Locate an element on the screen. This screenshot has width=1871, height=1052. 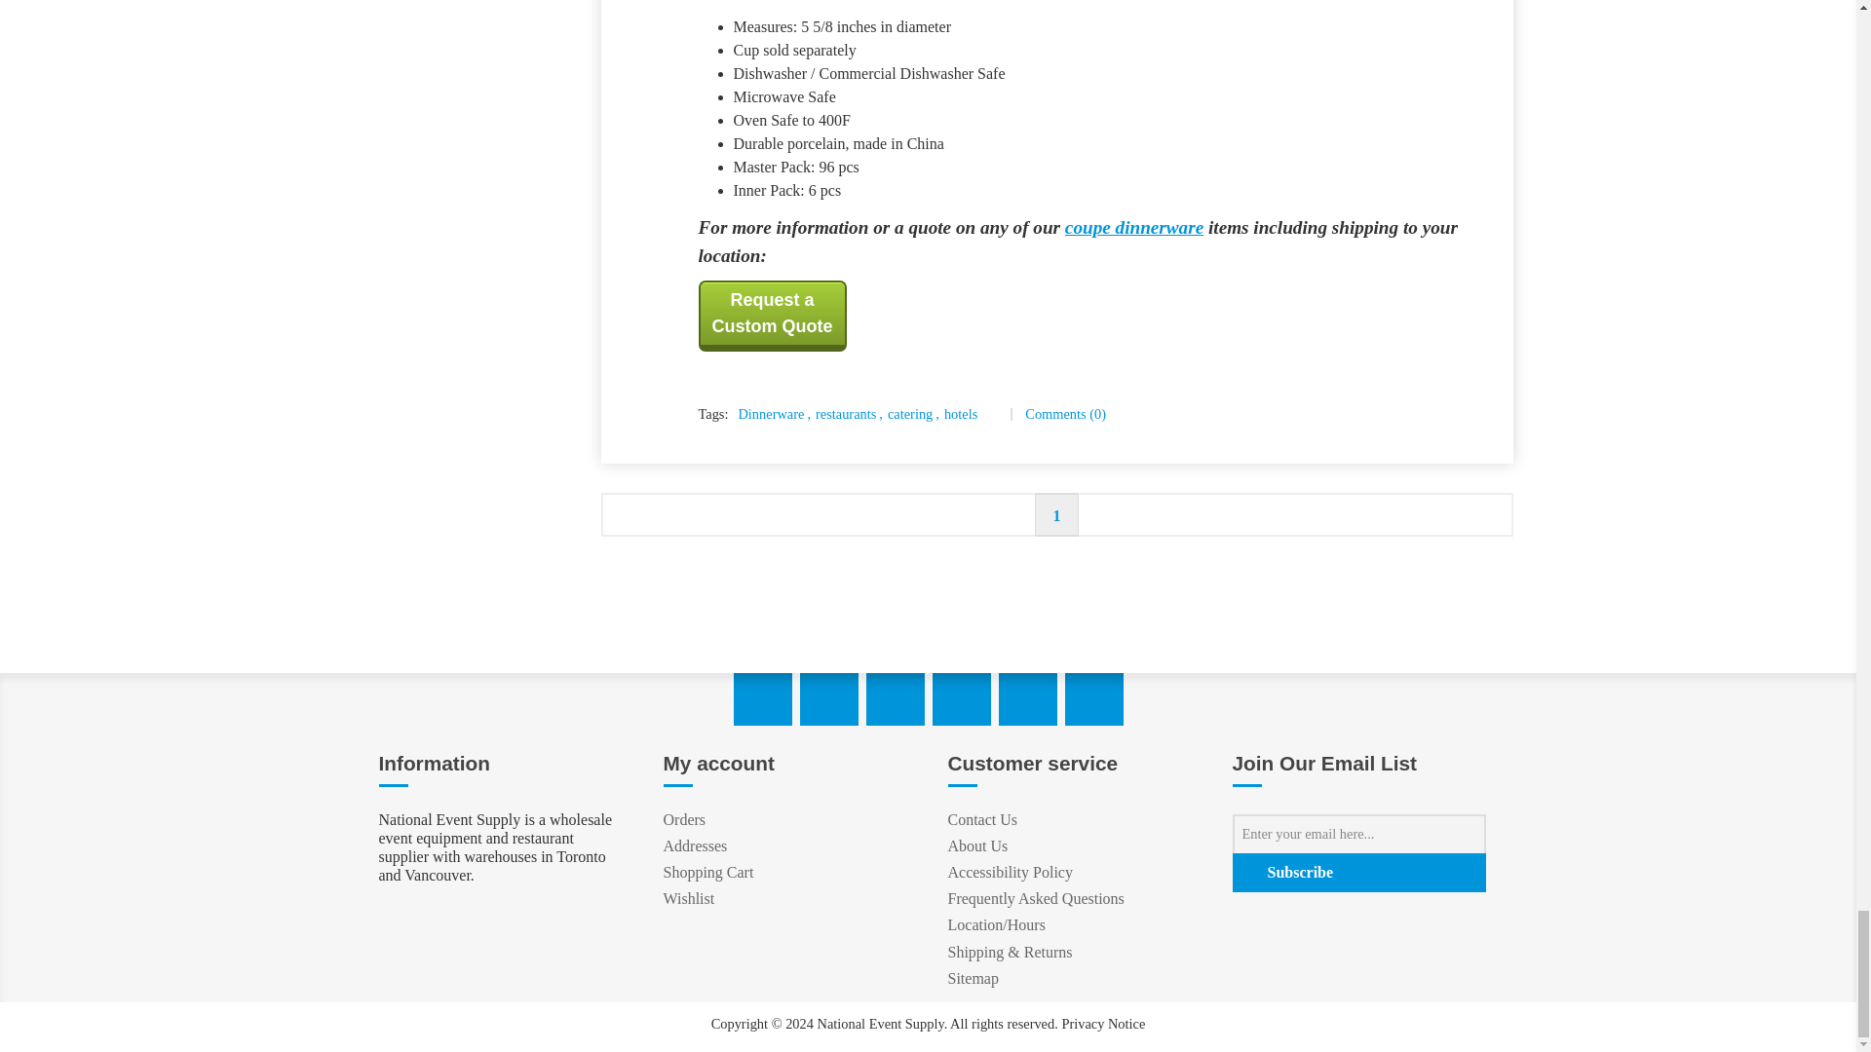
Subscribe is located at coordinates (1358, 872).